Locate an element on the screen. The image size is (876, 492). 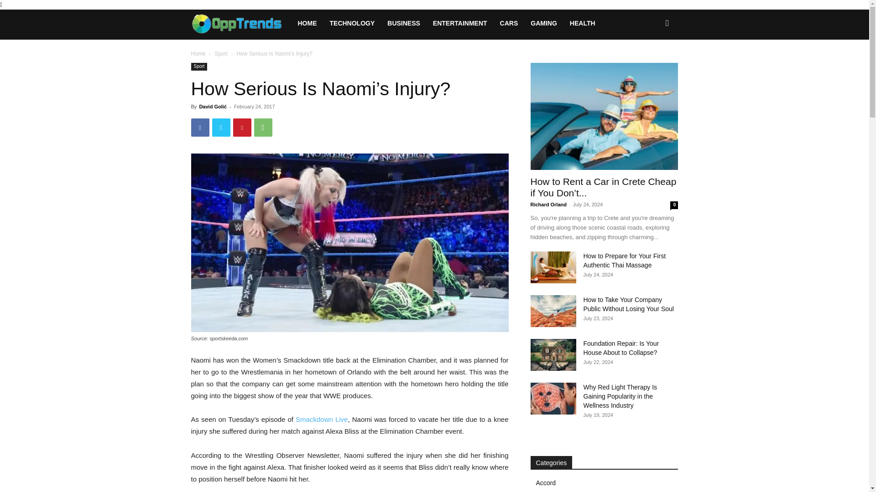
Facebook is located at coordinates (200, 128).